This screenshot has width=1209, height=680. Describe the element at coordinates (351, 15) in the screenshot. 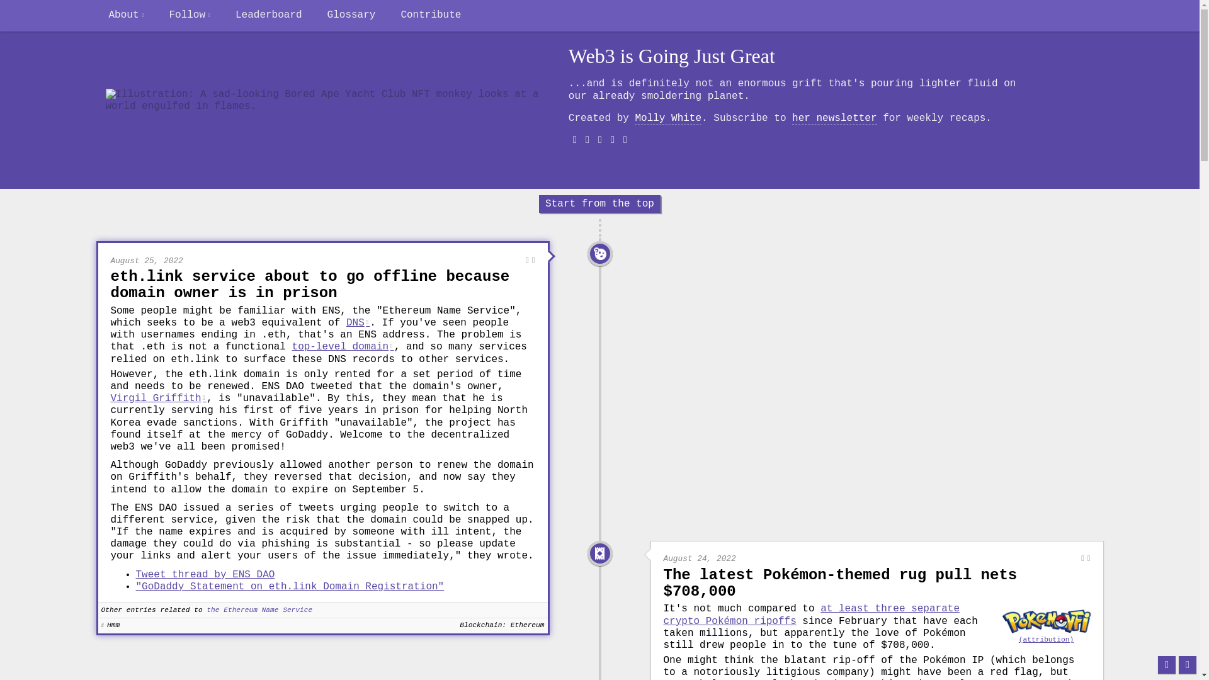

I see `Glossary` at that location.